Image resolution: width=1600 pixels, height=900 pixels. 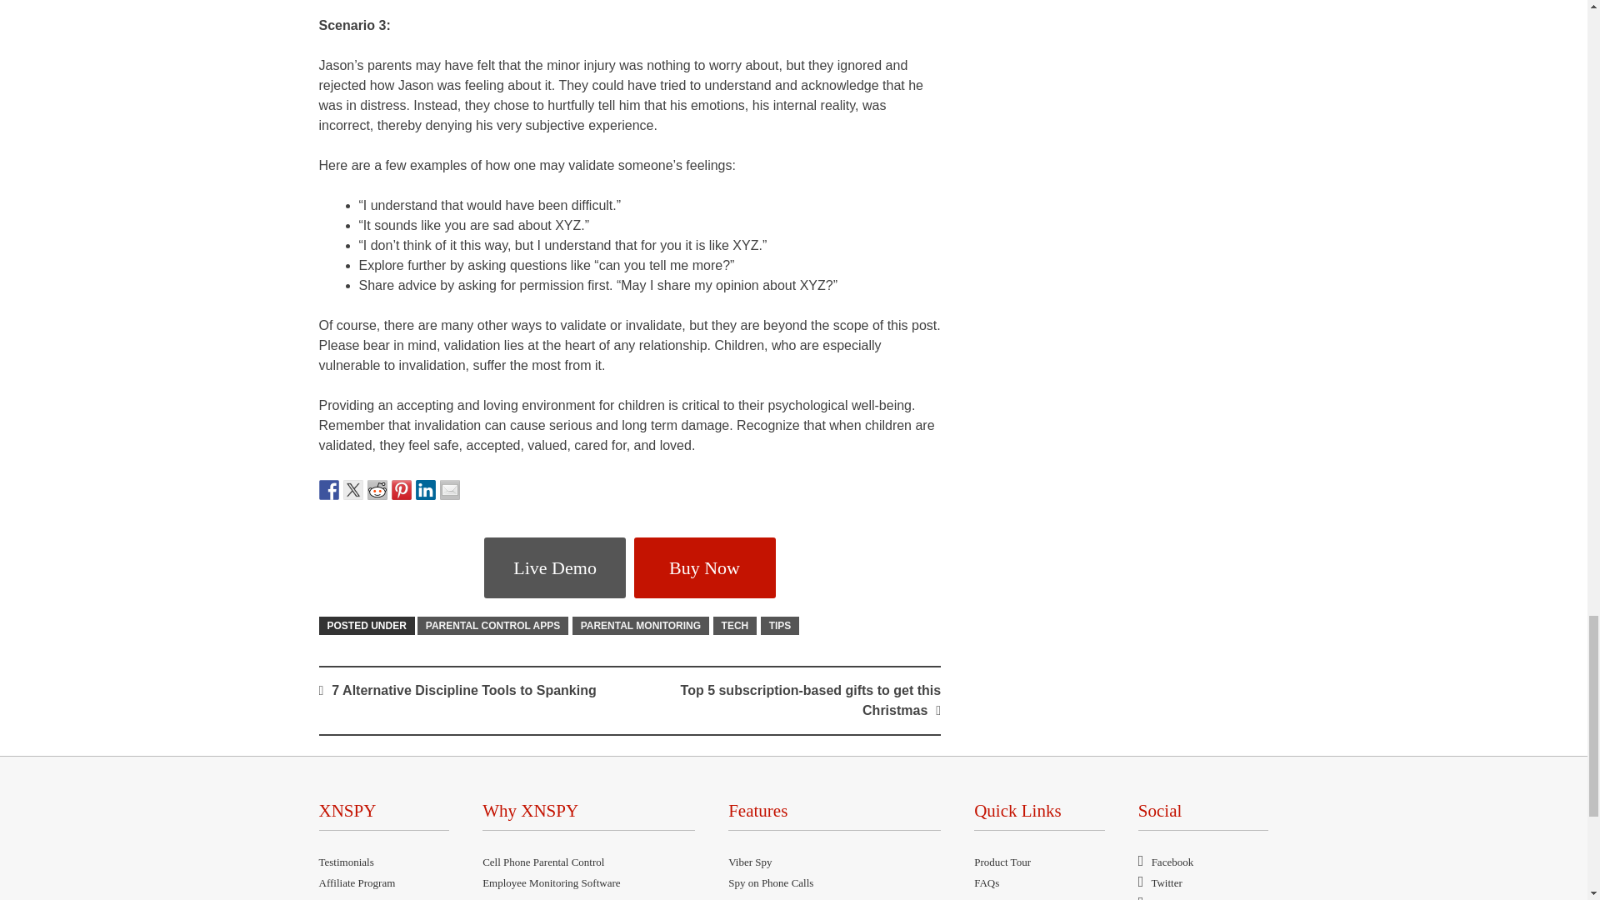 I want to click on TIPS, so click(x=780, y=625).